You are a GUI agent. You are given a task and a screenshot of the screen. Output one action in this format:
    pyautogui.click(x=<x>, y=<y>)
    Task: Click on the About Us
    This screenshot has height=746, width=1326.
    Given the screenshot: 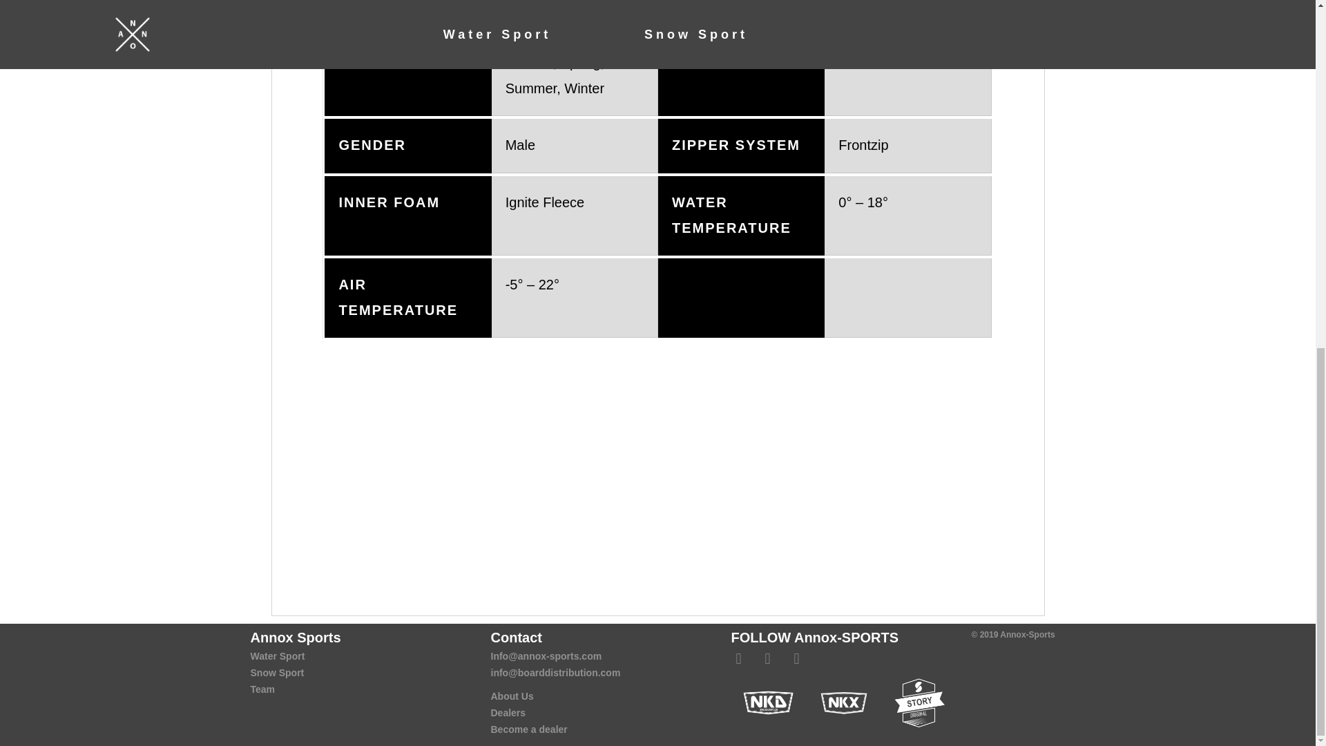 What is the action you would take?
    pyautogui.click(x=511, y=696)
    